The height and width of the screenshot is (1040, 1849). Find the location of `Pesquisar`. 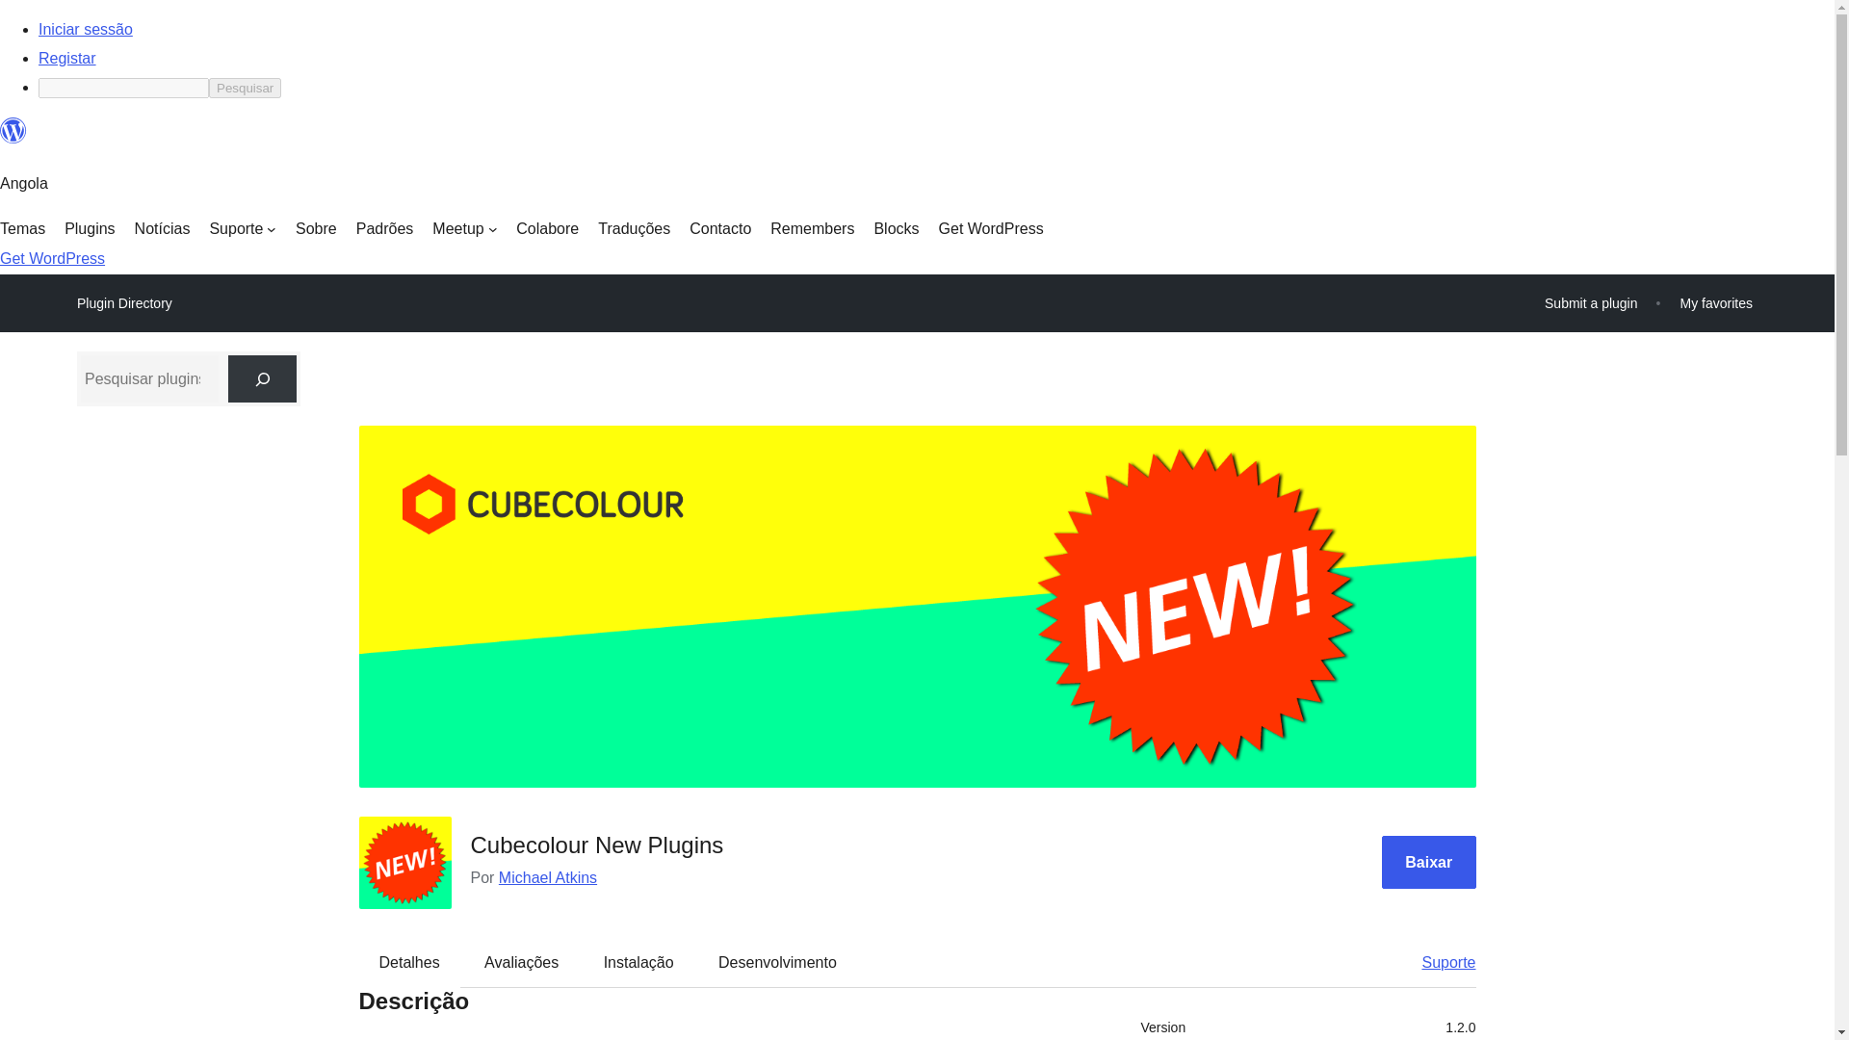

Pesquisar is located at coordinates (245, 88).